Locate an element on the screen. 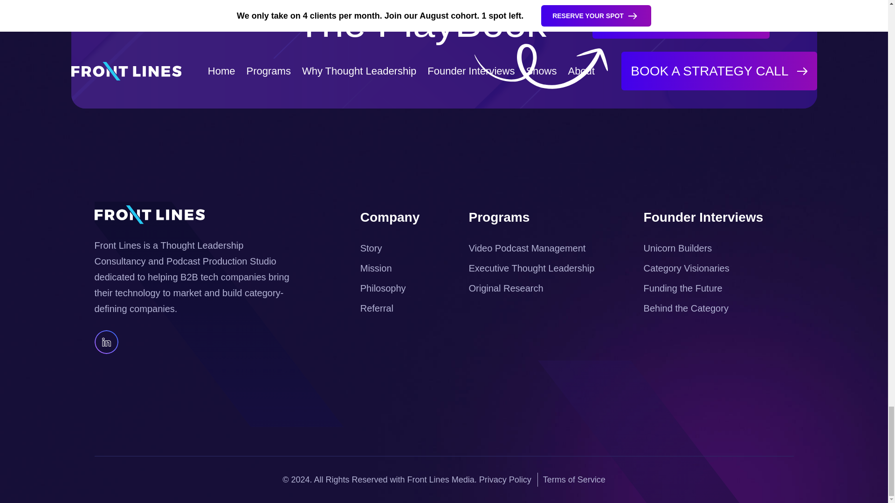 The image size is (895, 503). Mission is located at coordinates (376, 268).